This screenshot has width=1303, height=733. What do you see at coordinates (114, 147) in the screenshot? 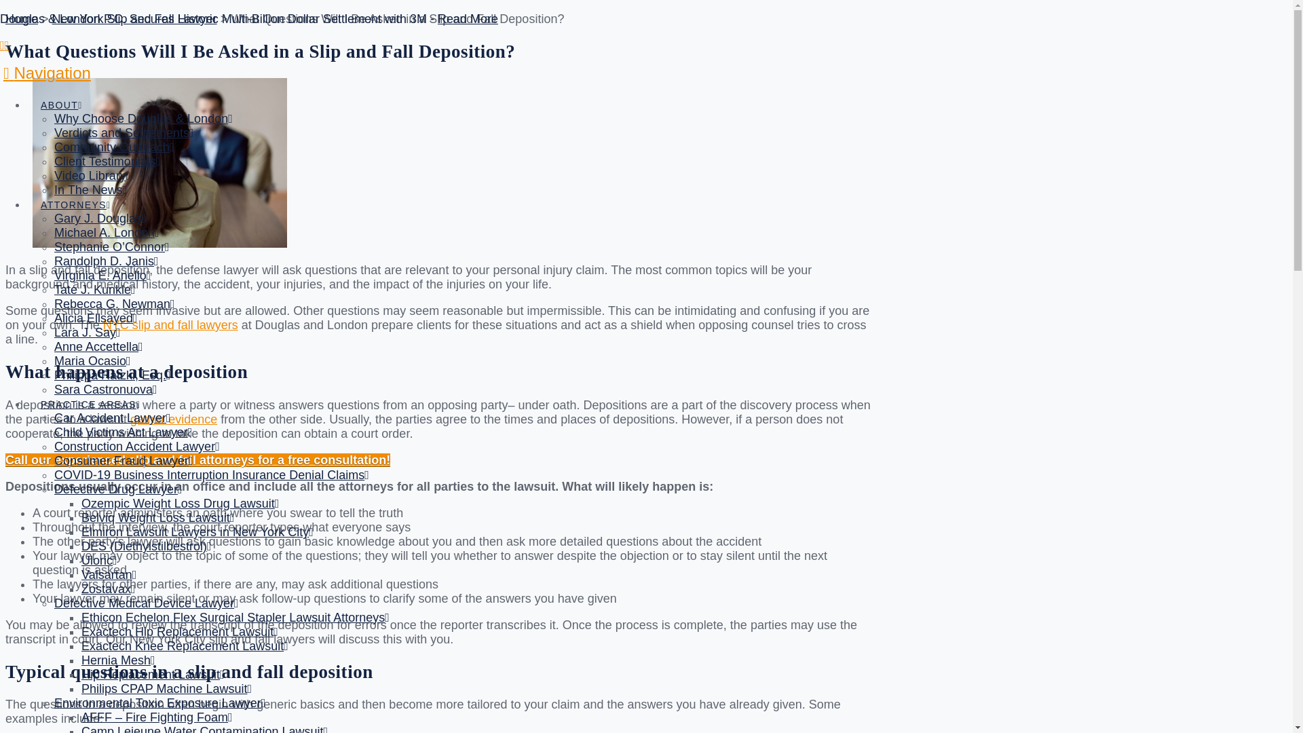
I see `Community Outreach` at bounding box center [114, 147].